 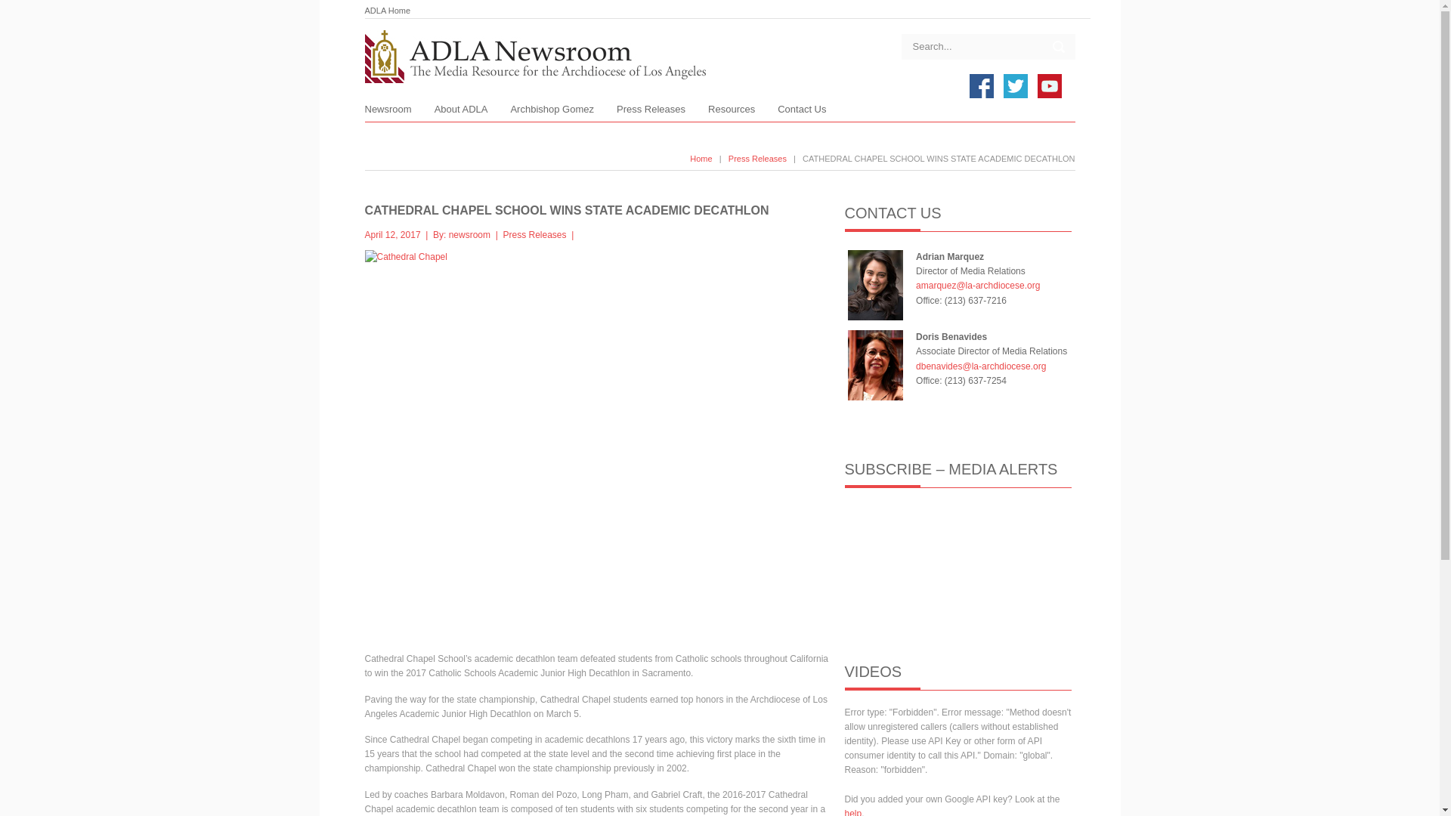 What do you see at coordinates (651, 113) in the screenshot?
I see `Press Releases` at bounding box center [651, 113].